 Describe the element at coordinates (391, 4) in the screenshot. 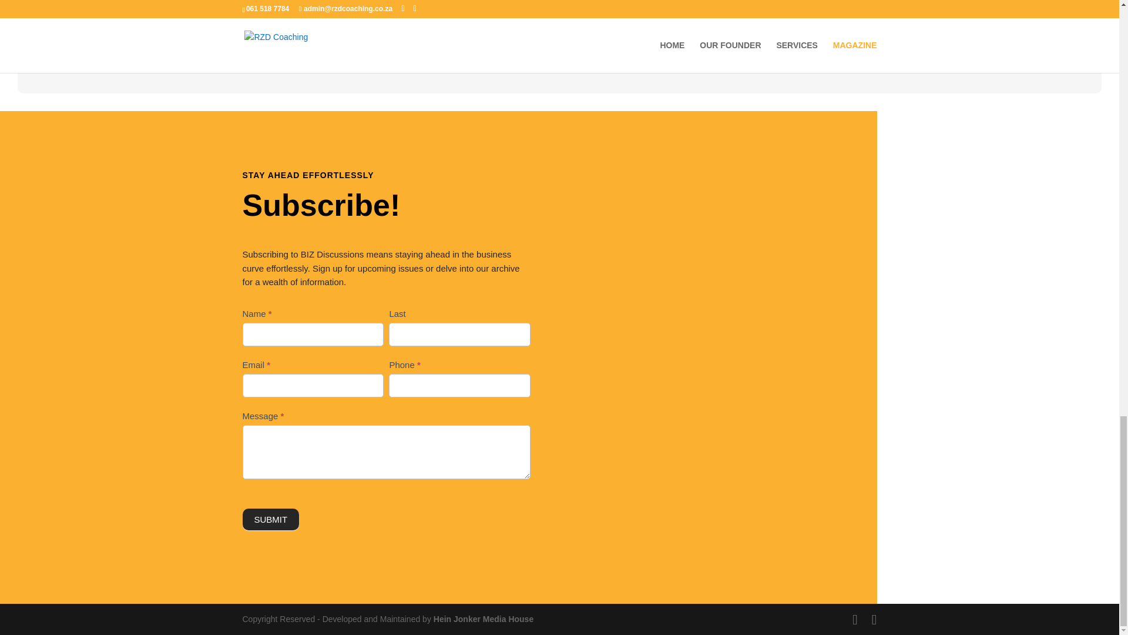

I see `Business-Discussions` at that location.